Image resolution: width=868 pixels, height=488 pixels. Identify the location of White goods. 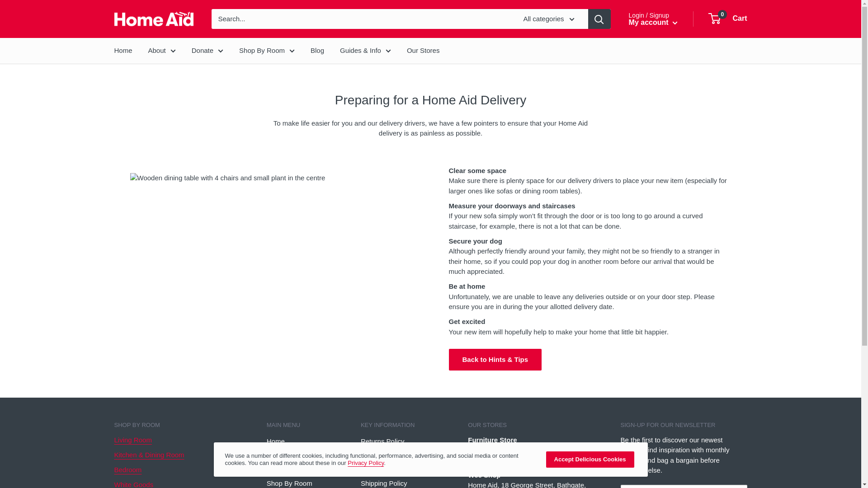
(133, 484).